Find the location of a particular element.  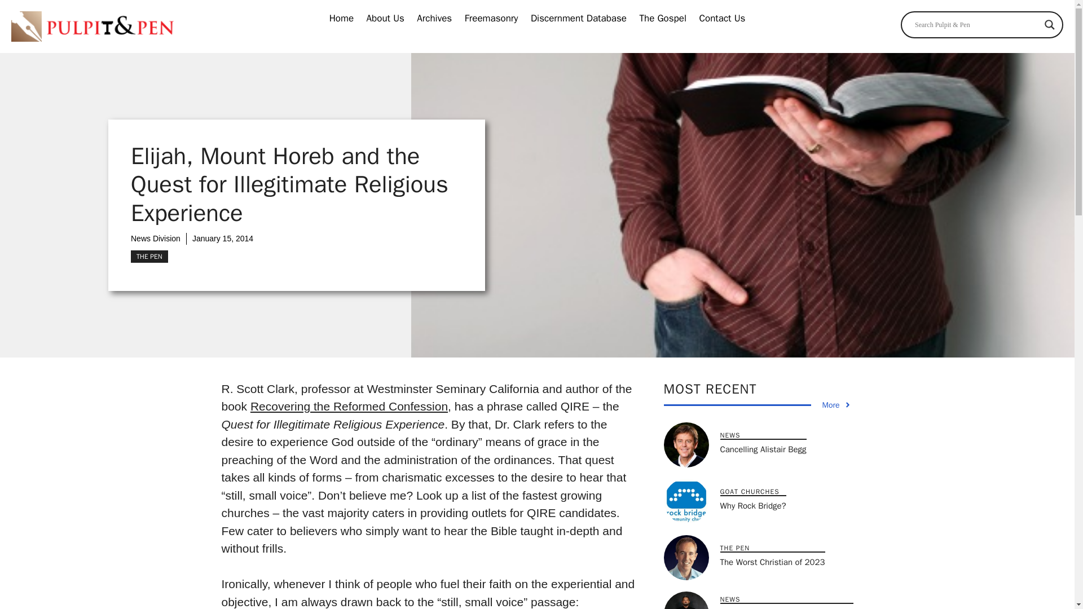

Discernment Database is located at coordinates (578, 19).